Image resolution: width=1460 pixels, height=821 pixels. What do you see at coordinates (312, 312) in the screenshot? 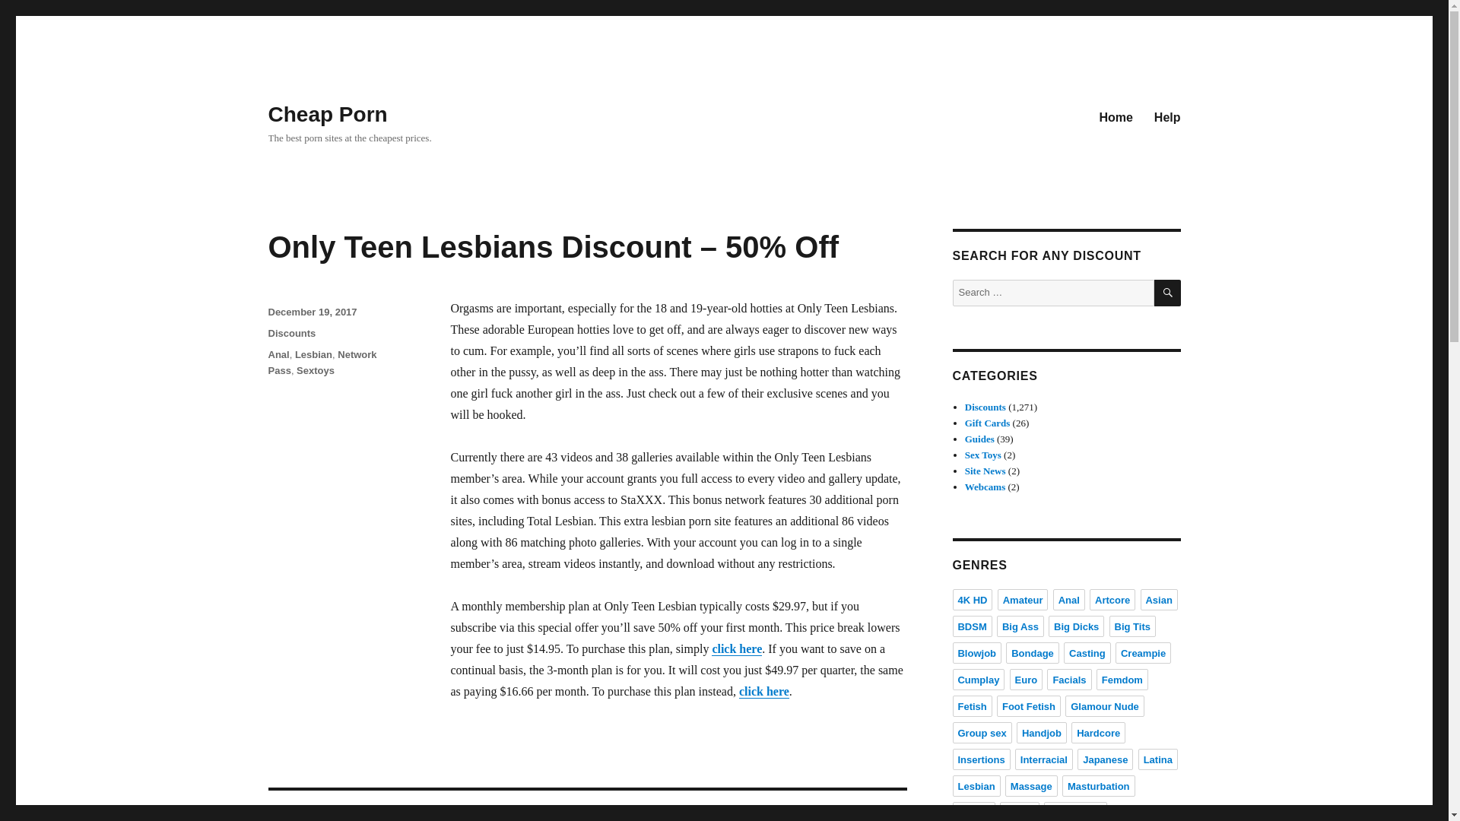
I see `December 19, 2017` at bounding box center [312, 312].